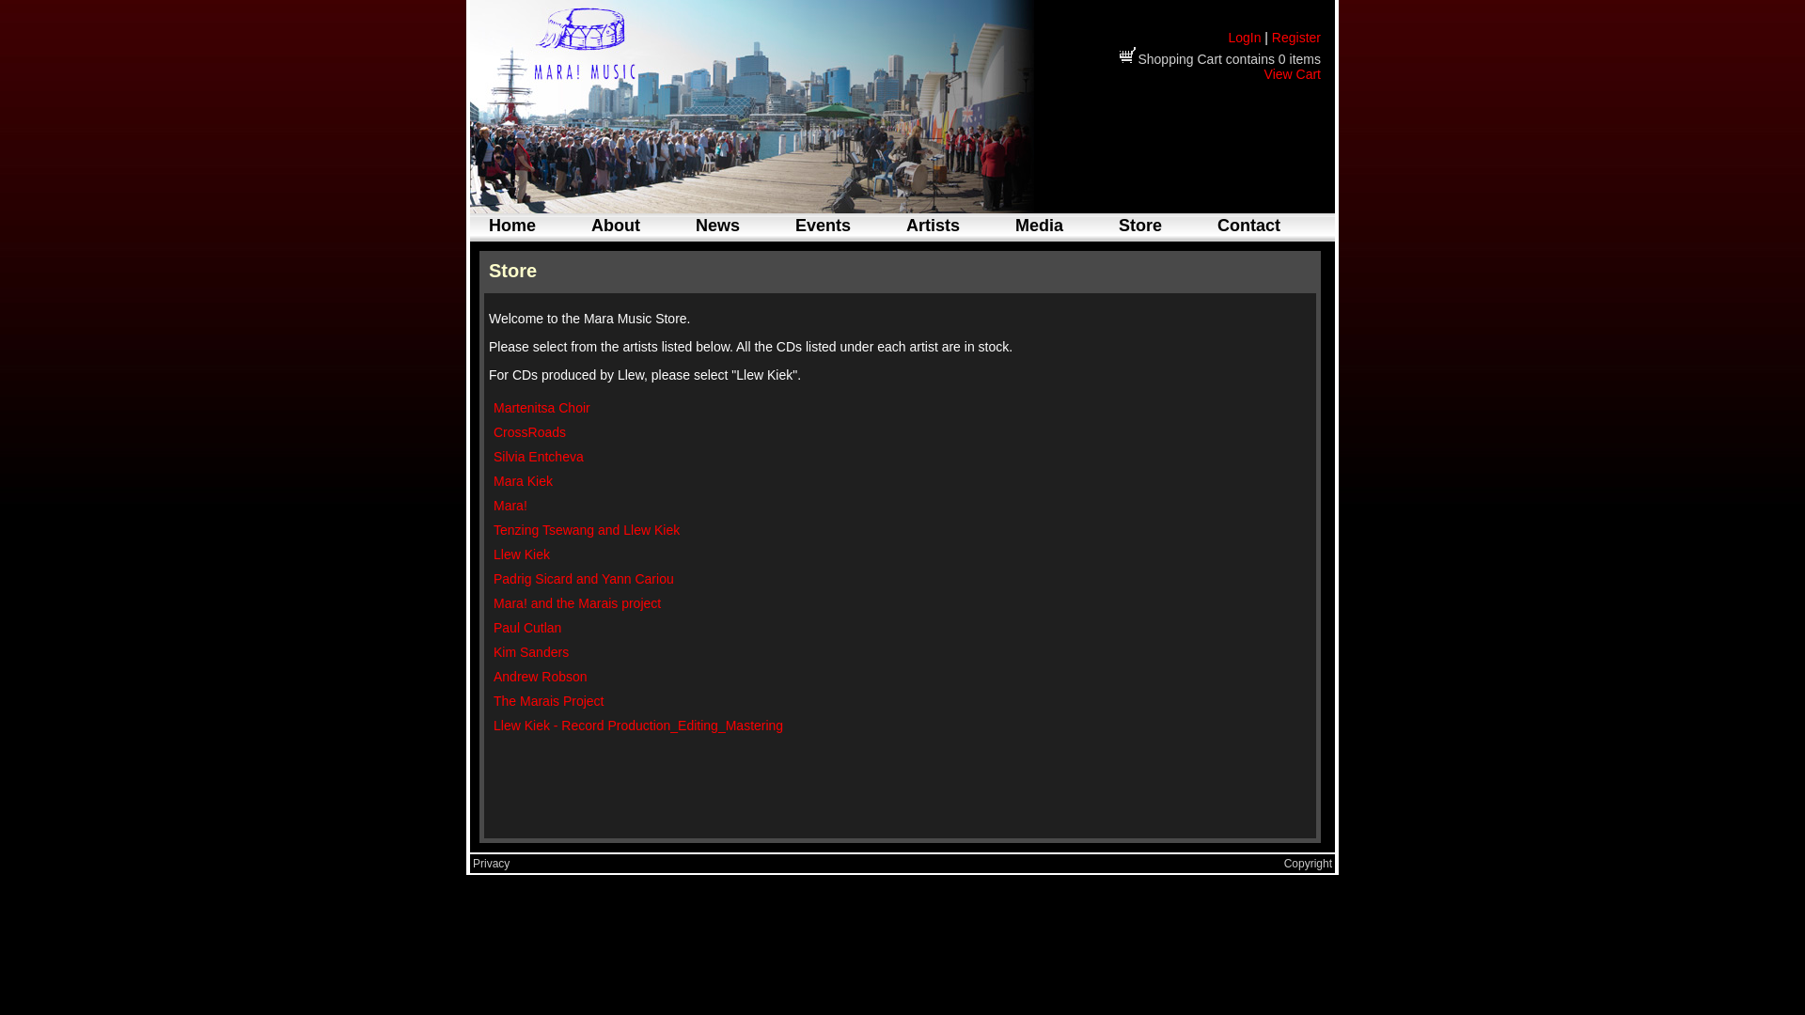  What do you see at coordinates (522, 554) in the screenshot?
I see `Llew Kiek` at bounding box center [522, 554].